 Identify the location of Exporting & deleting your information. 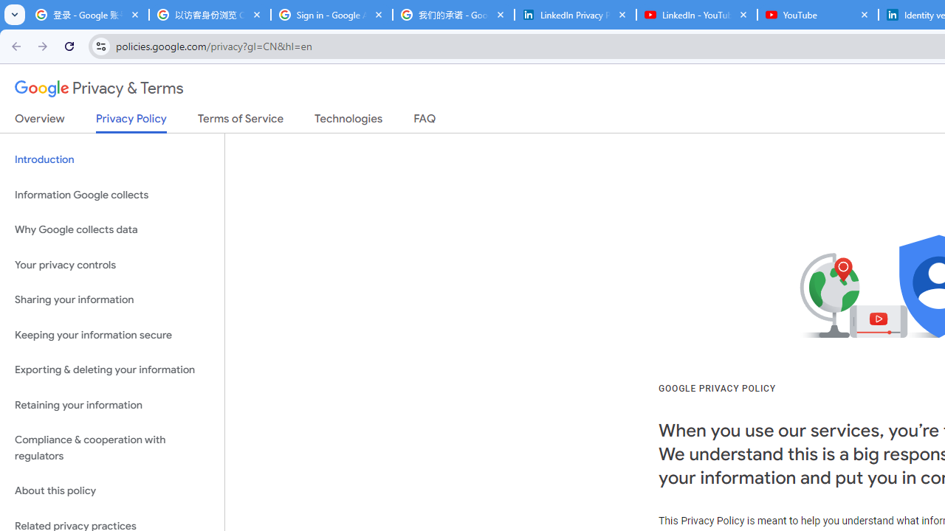
(112, 370).